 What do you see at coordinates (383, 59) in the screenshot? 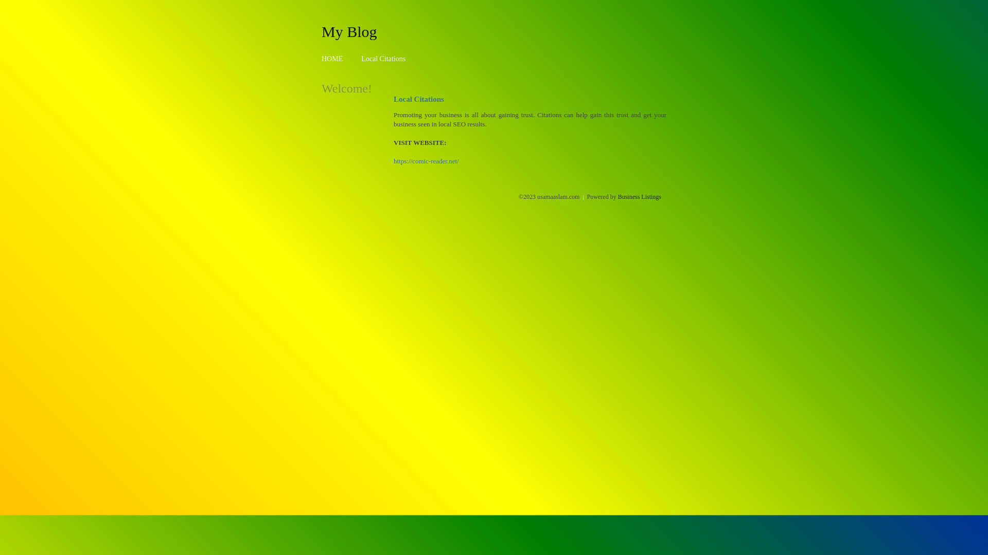
I see `Local Citations` at bounding box center [383, 59].